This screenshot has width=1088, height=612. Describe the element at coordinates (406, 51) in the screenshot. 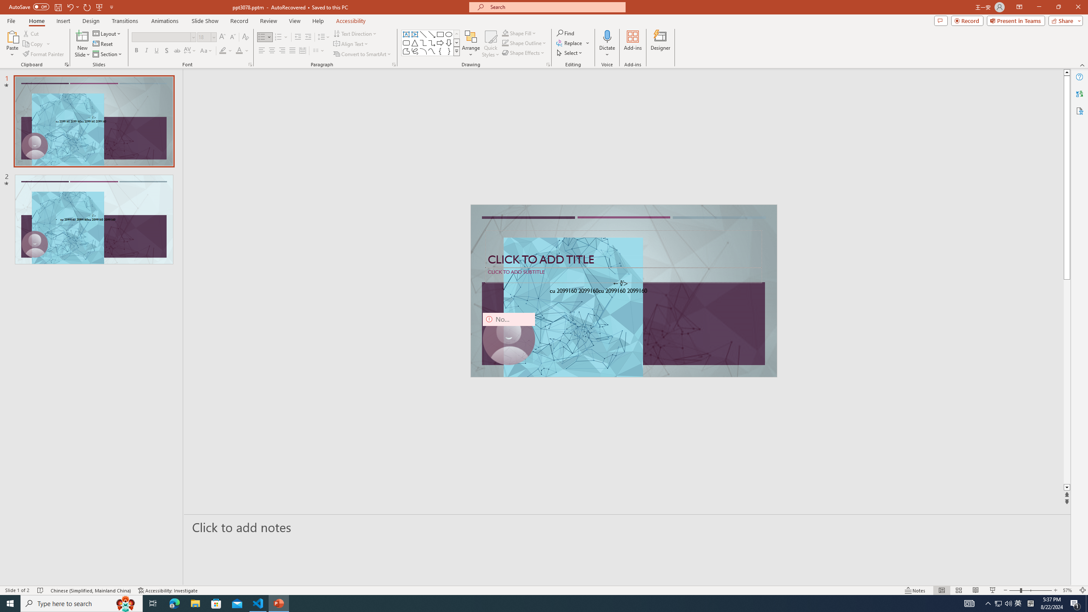

I see `Freeform: Shape` at that location.